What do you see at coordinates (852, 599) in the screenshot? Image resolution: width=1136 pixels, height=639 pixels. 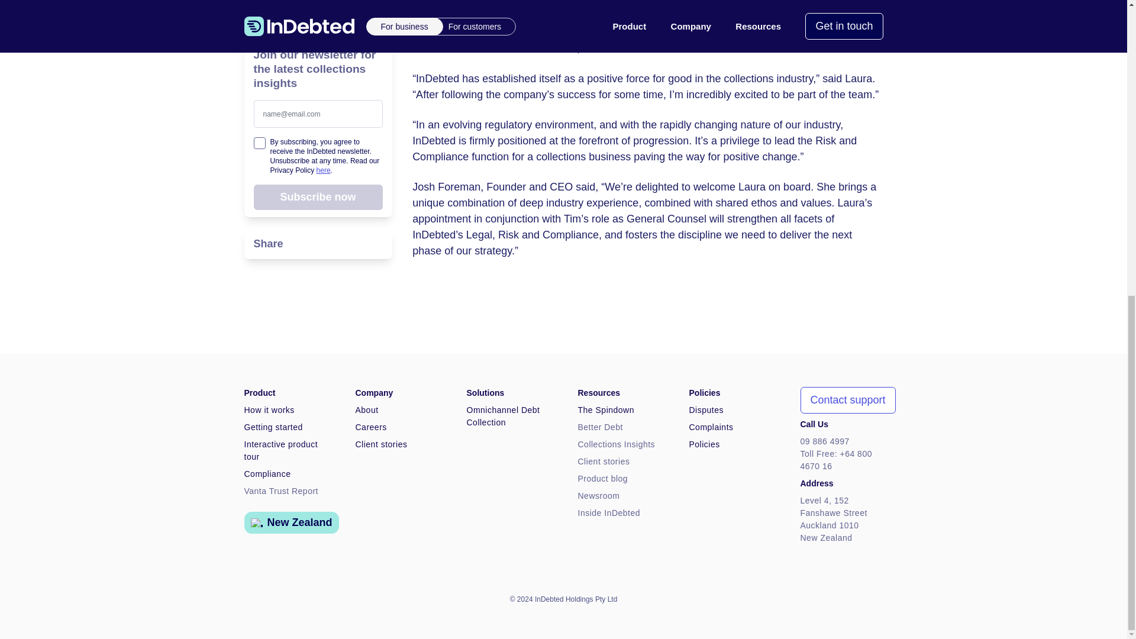 I see `Our Twitter` at bounding box center [852, 599].